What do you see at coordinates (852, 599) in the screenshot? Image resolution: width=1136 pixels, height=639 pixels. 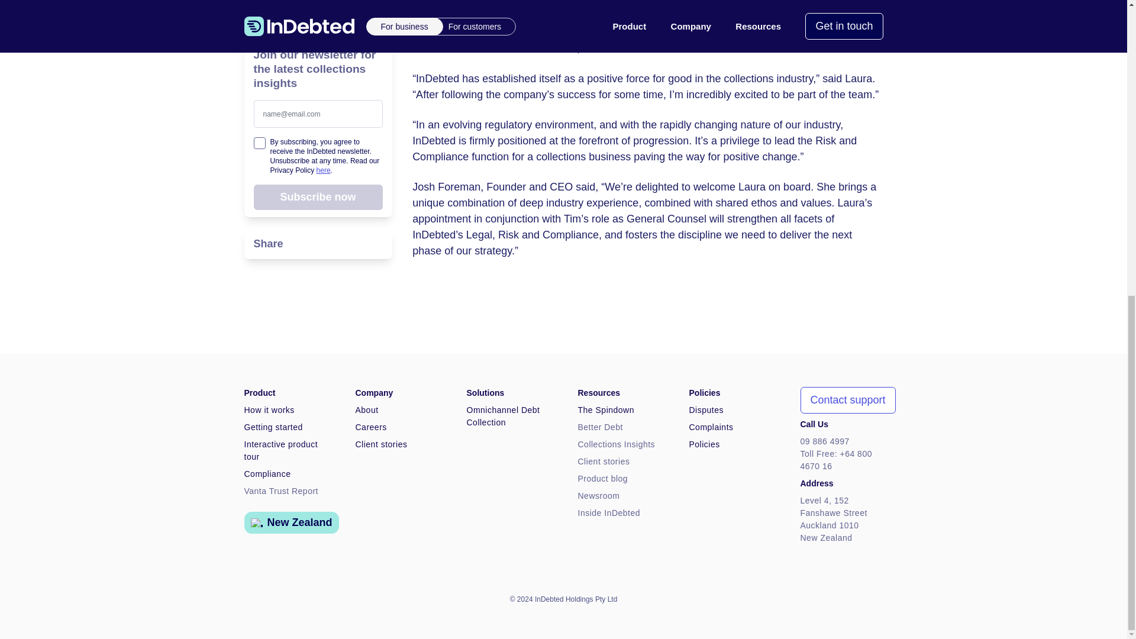 I see `Our Twitter` at bounding box center [852, 599].